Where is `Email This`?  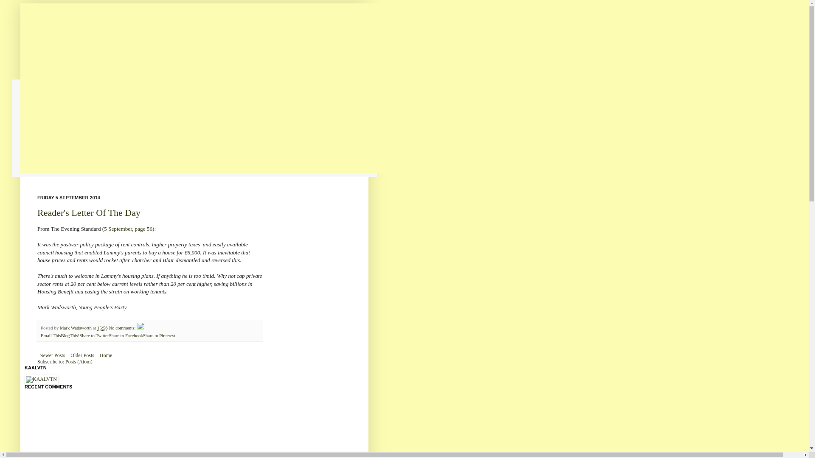
Email This is located at coordinates (51, 335).